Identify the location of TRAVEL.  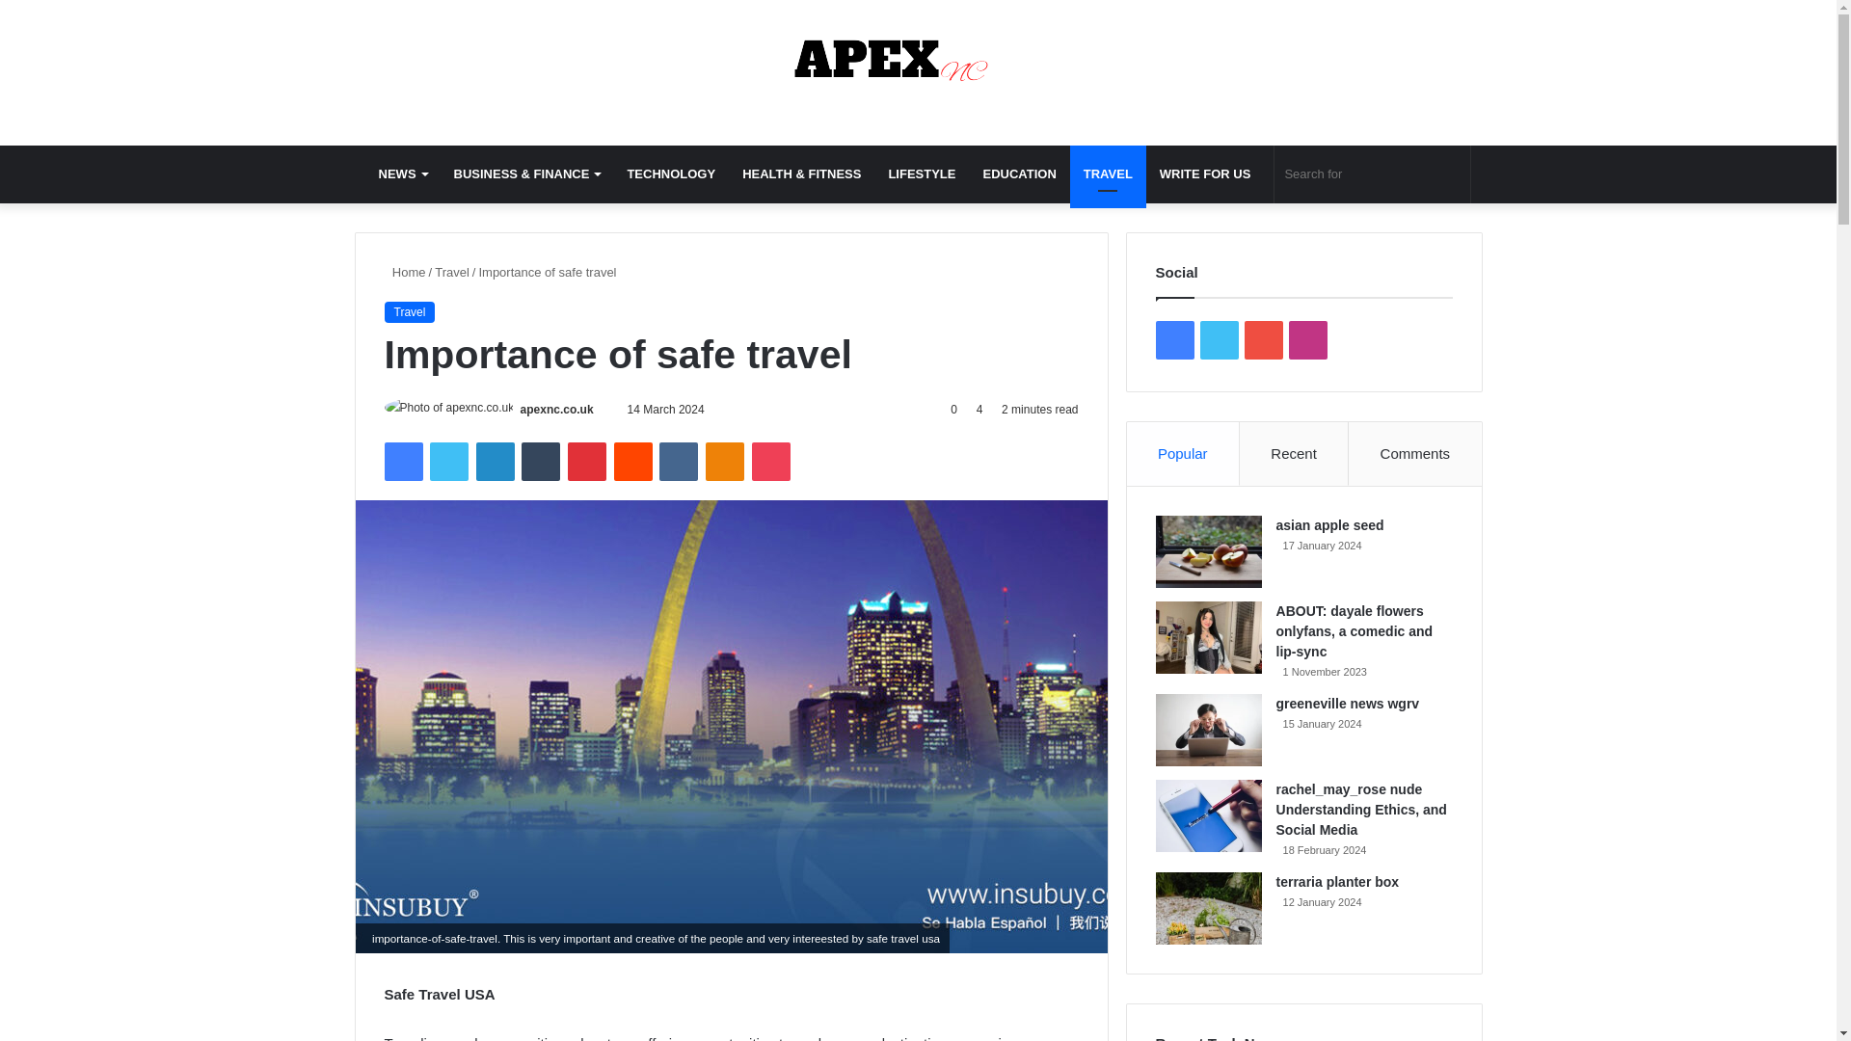
(1107, 173).